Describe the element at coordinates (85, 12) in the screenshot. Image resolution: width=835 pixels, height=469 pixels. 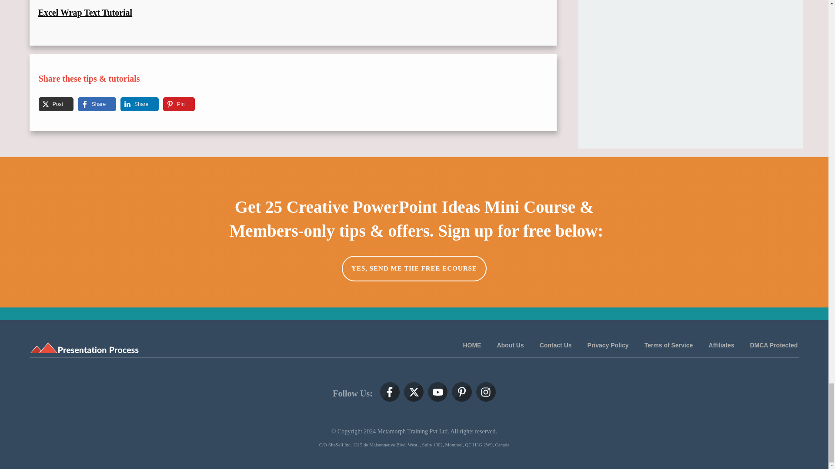
I see `Excel Wrap Text Tutorial` at that location.